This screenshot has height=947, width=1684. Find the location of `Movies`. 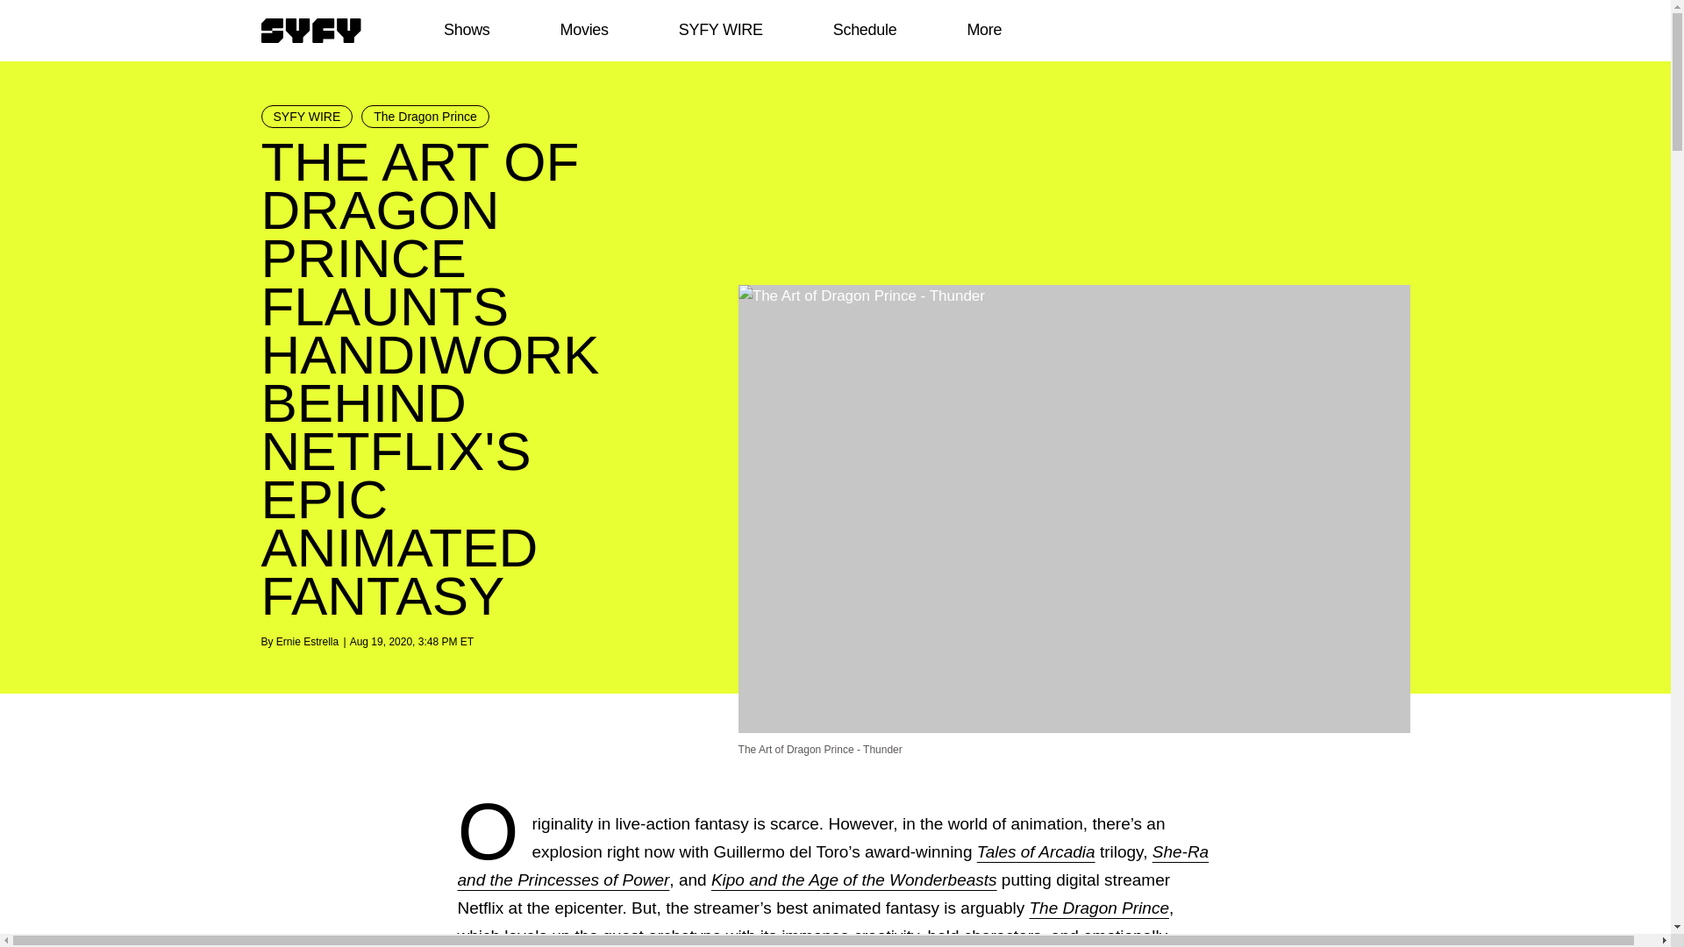

Movies is located at coordinates (583, 30).